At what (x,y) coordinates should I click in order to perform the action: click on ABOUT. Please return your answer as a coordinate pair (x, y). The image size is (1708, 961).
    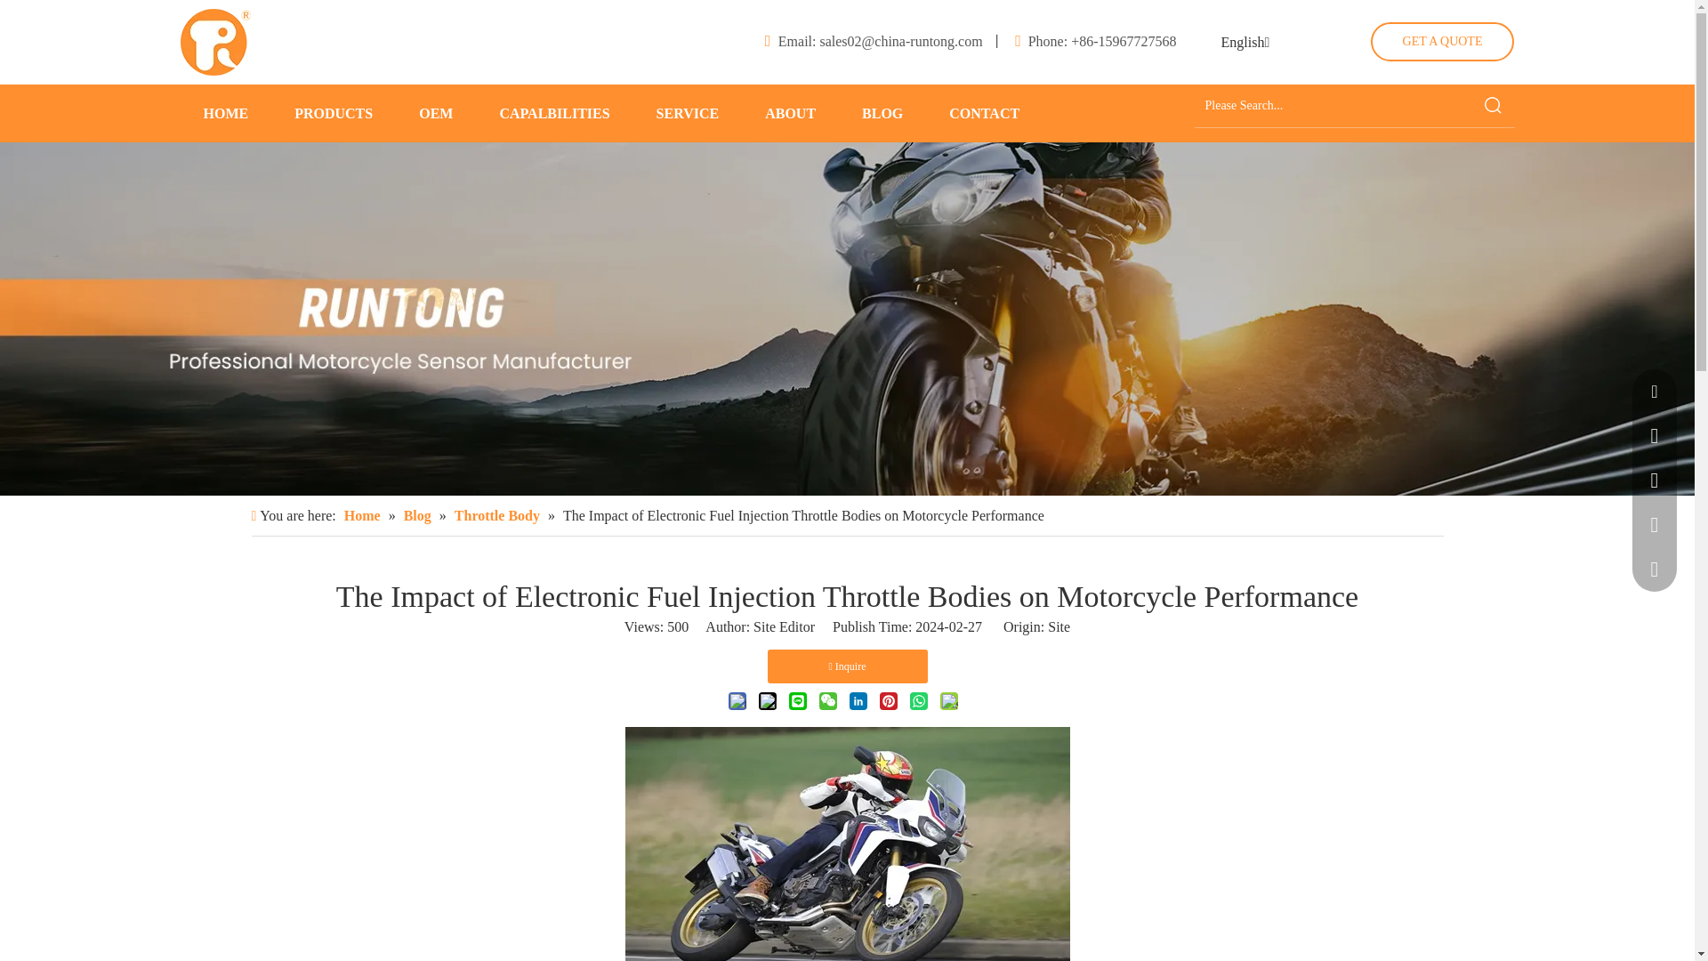
    Looking at the image, I should click on (790, 113).